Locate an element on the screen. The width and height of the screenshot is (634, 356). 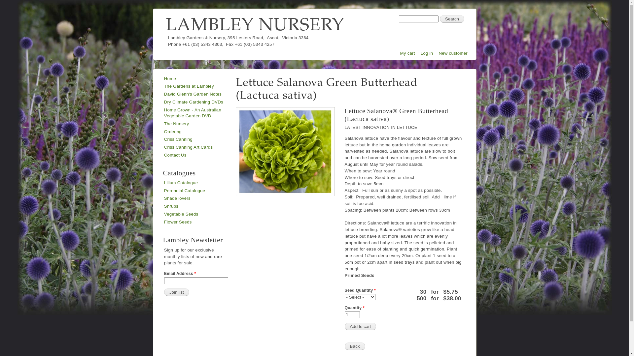
Add to cart is located at coordinates (361, 326).